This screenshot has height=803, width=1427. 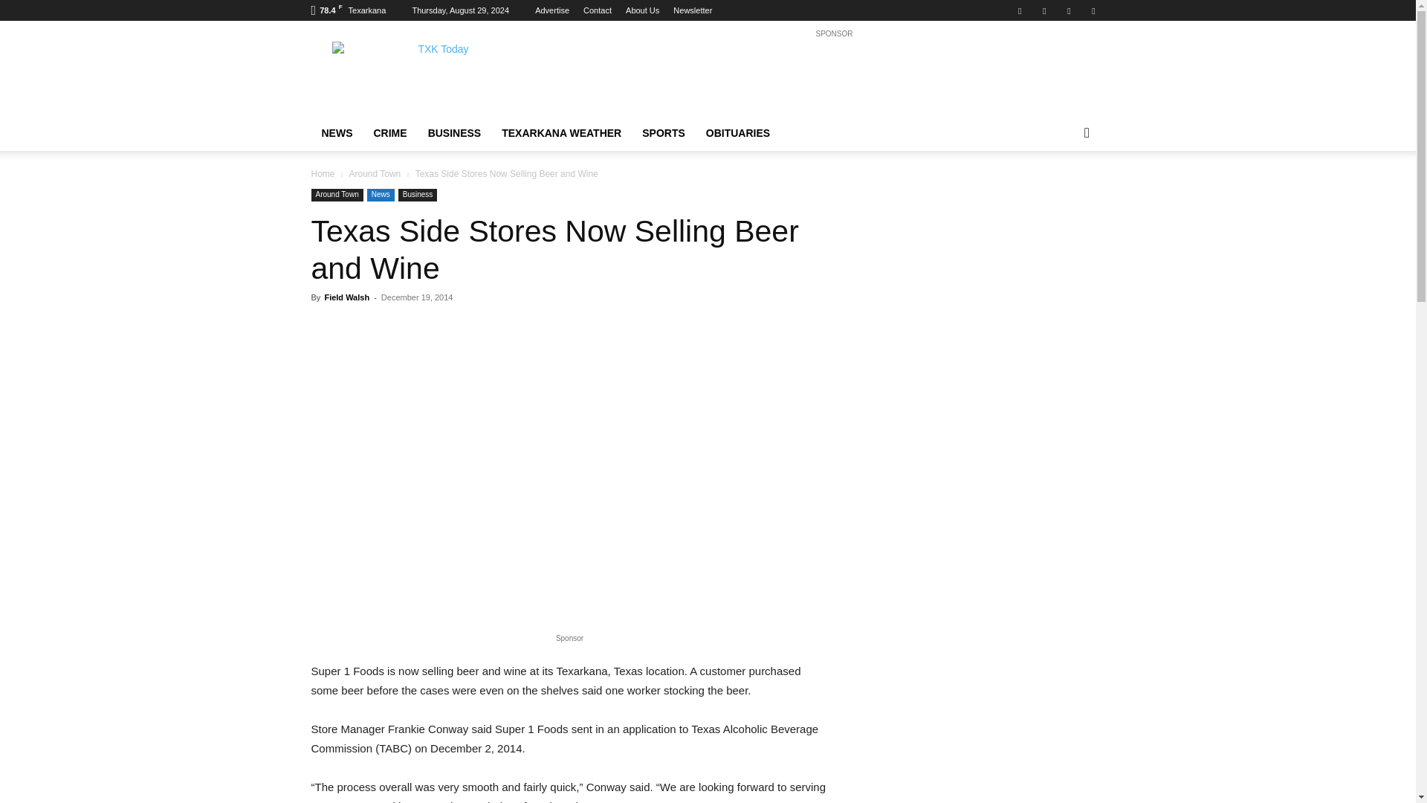 What do you see at coordinates (693, 10) in the screenshot?
I see `Newsletter` at bounding box center [693, 10].